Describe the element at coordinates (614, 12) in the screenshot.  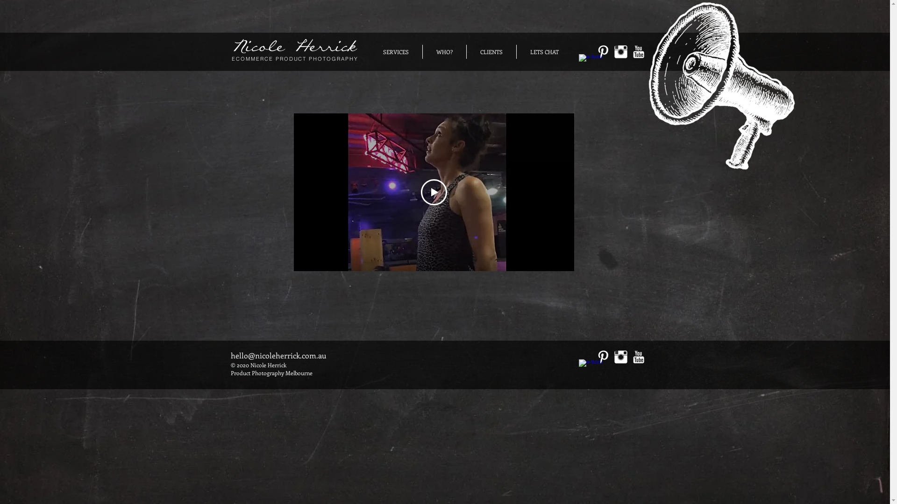
I see `Embedded Content` at that location.